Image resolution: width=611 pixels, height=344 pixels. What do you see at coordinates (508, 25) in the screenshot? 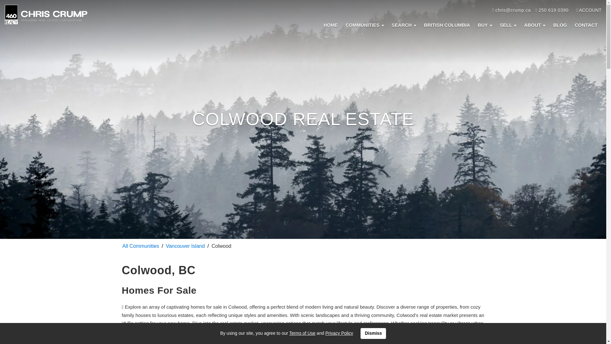
I see `SELL` at bounding box center [508, 25].